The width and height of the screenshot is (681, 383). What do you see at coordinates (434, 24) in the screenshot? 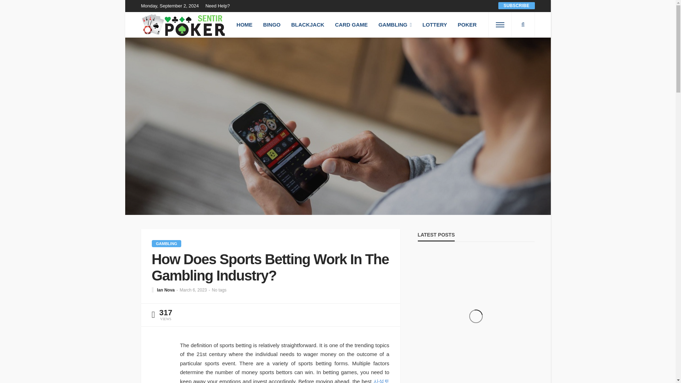
I see `LOTTERY` at bounding box center [434, 24].